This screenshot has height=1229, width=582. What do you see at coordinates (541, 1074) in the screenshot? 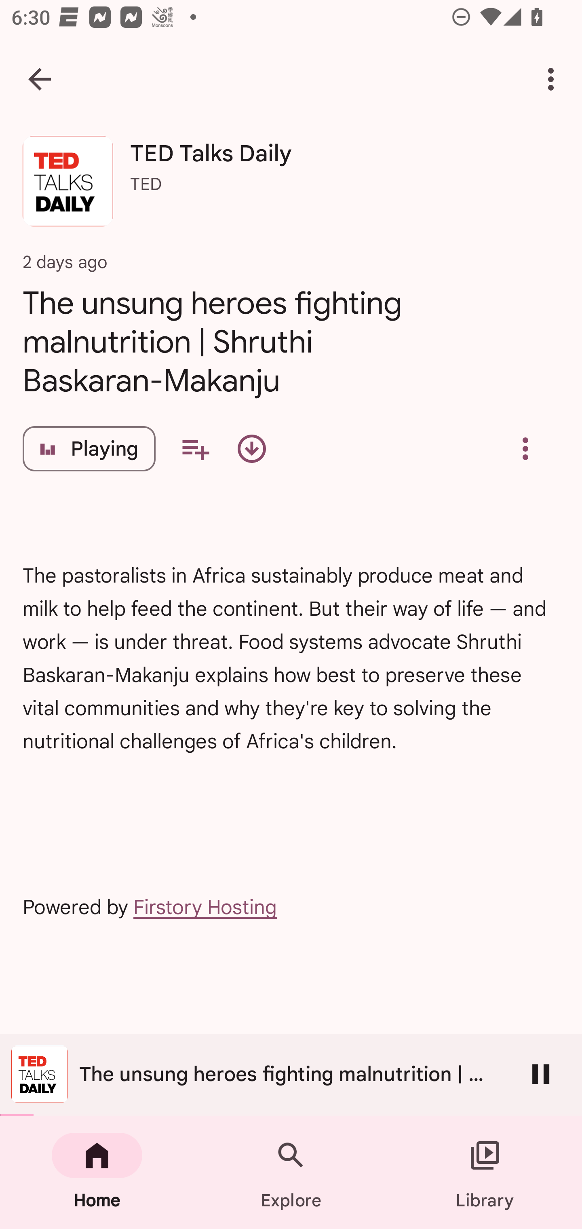
I see `Pause` at bounding box center [541, 1074].